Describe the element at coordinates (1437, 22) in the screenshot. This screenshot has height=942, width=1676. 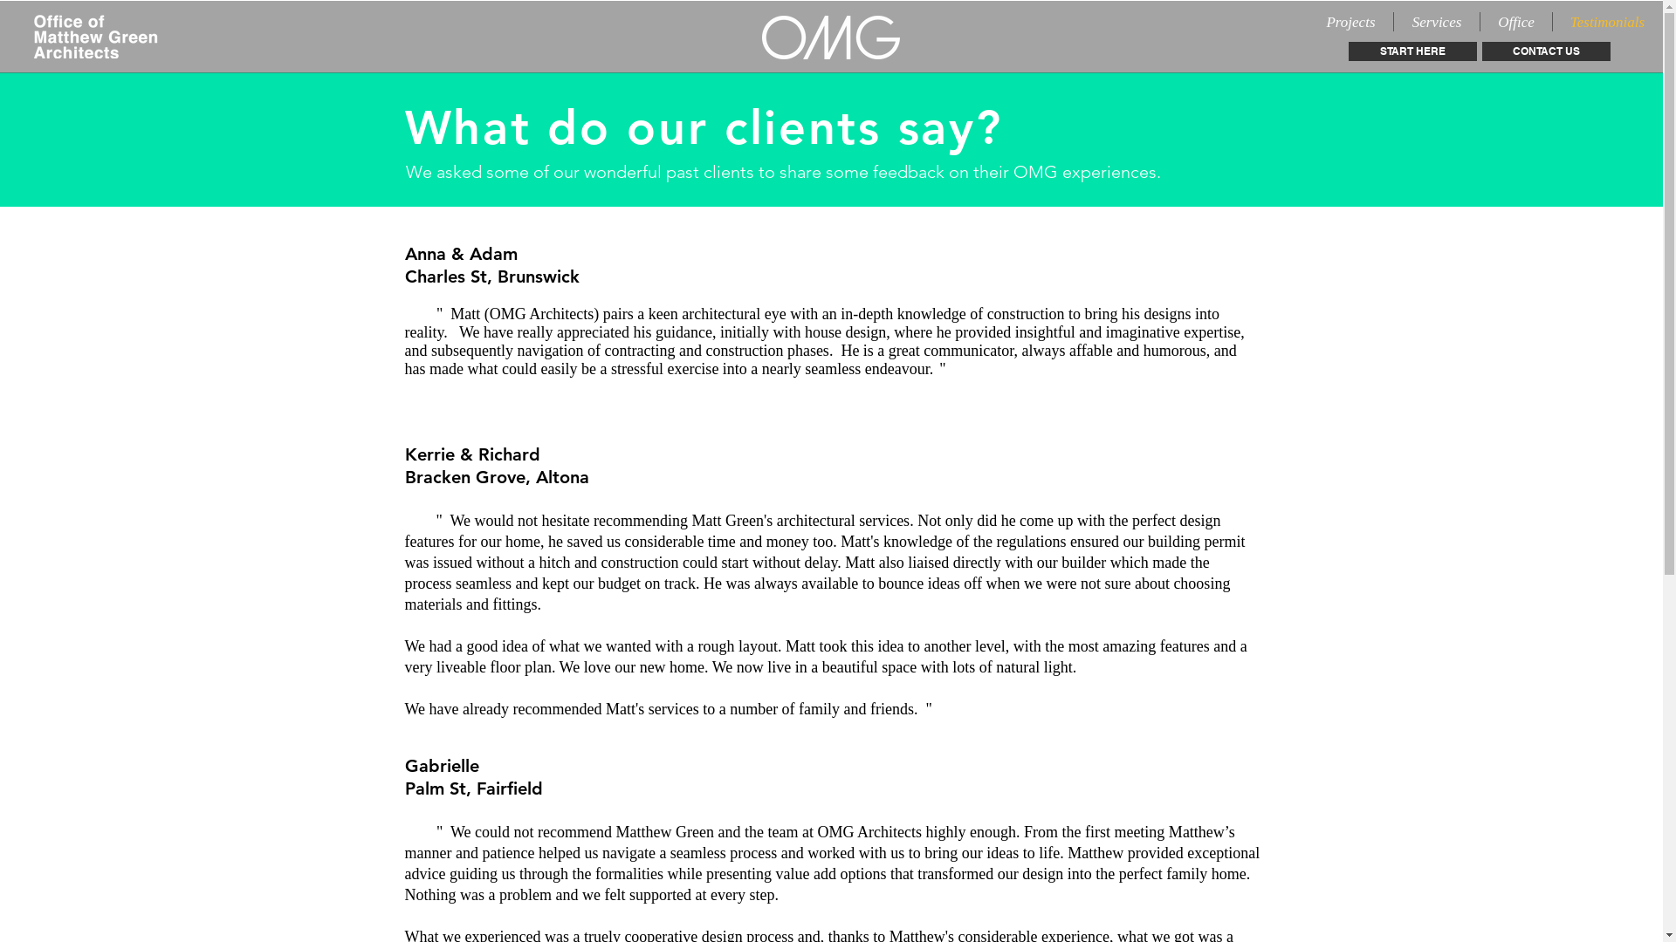
I see `Services` at that location.